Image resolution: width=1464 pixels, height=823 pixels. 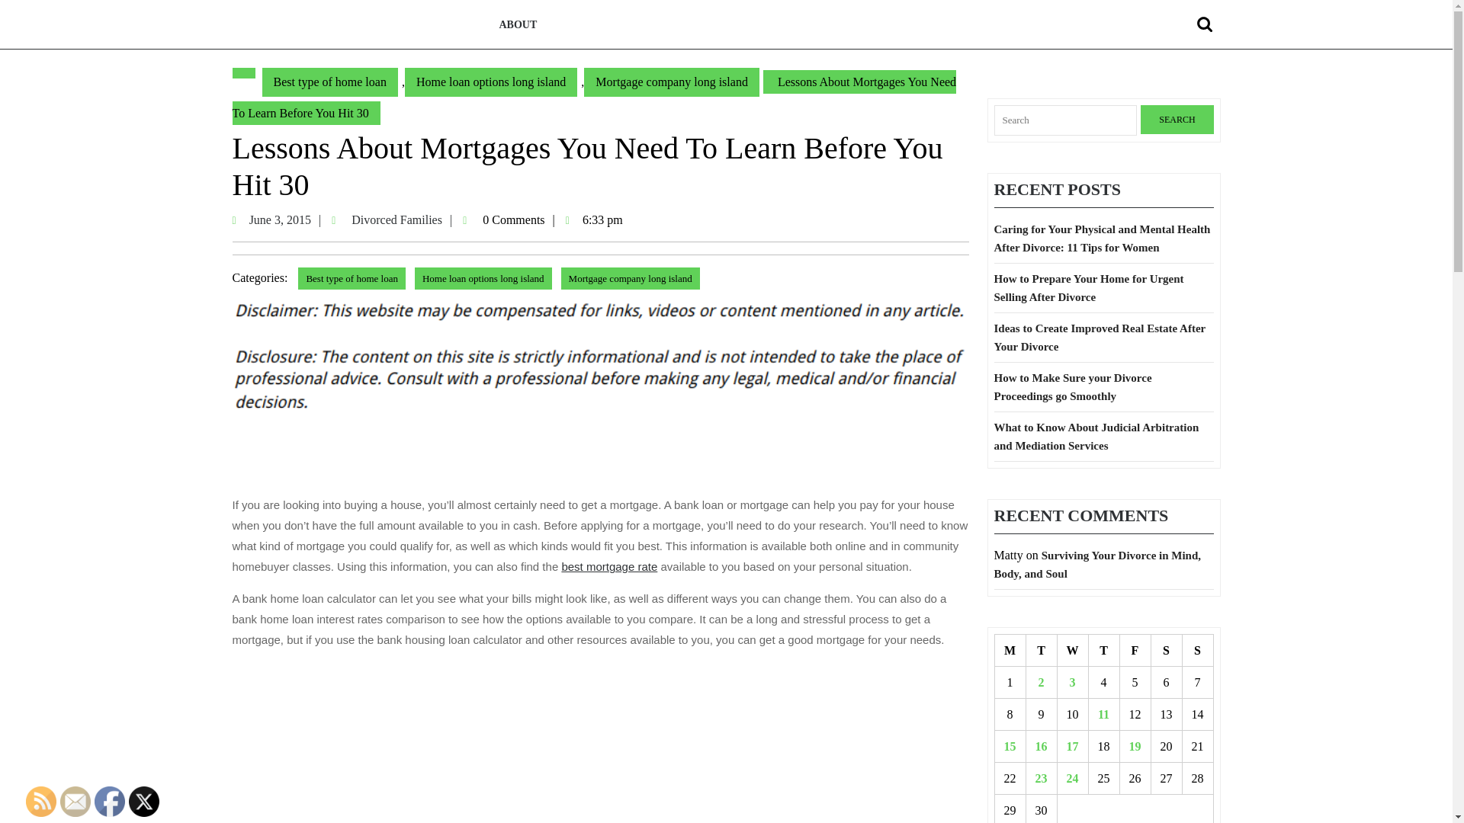 What do you see at coordinates (1010, 747) in the screenshot?
I see `How to Prepare Your Home for Urgent Selling After Divorce` at bounding box center [1010, 747].